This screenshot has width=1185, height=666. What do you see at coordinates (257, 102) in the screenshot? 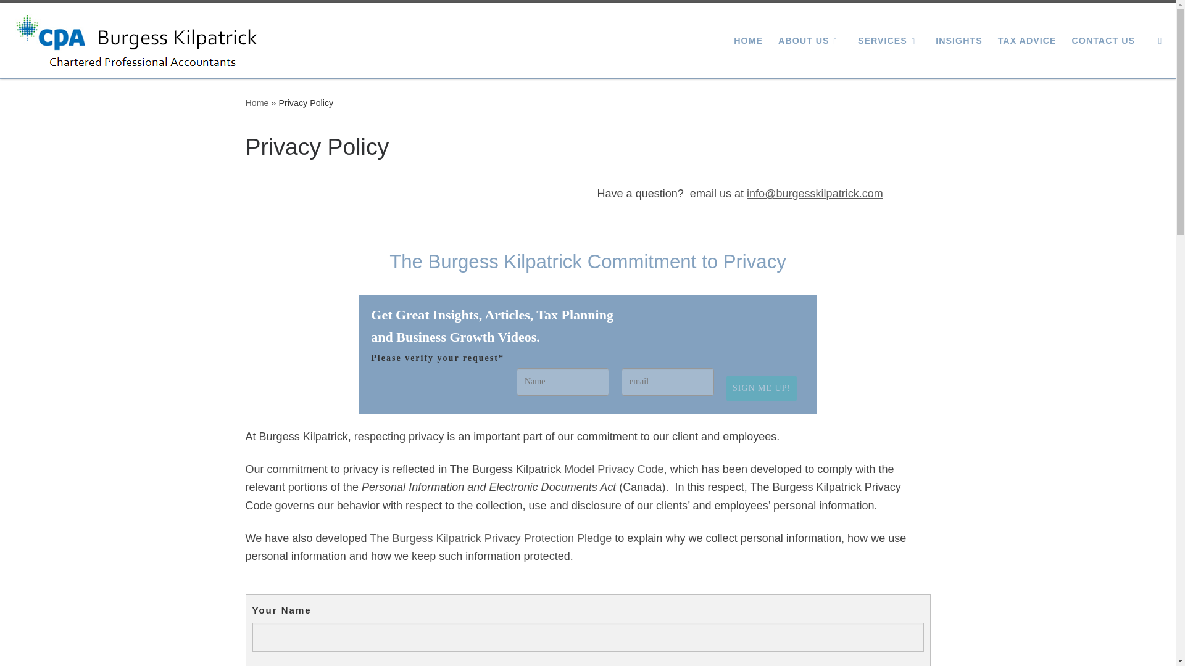
I see `Home` at bounding box center [257, 102].